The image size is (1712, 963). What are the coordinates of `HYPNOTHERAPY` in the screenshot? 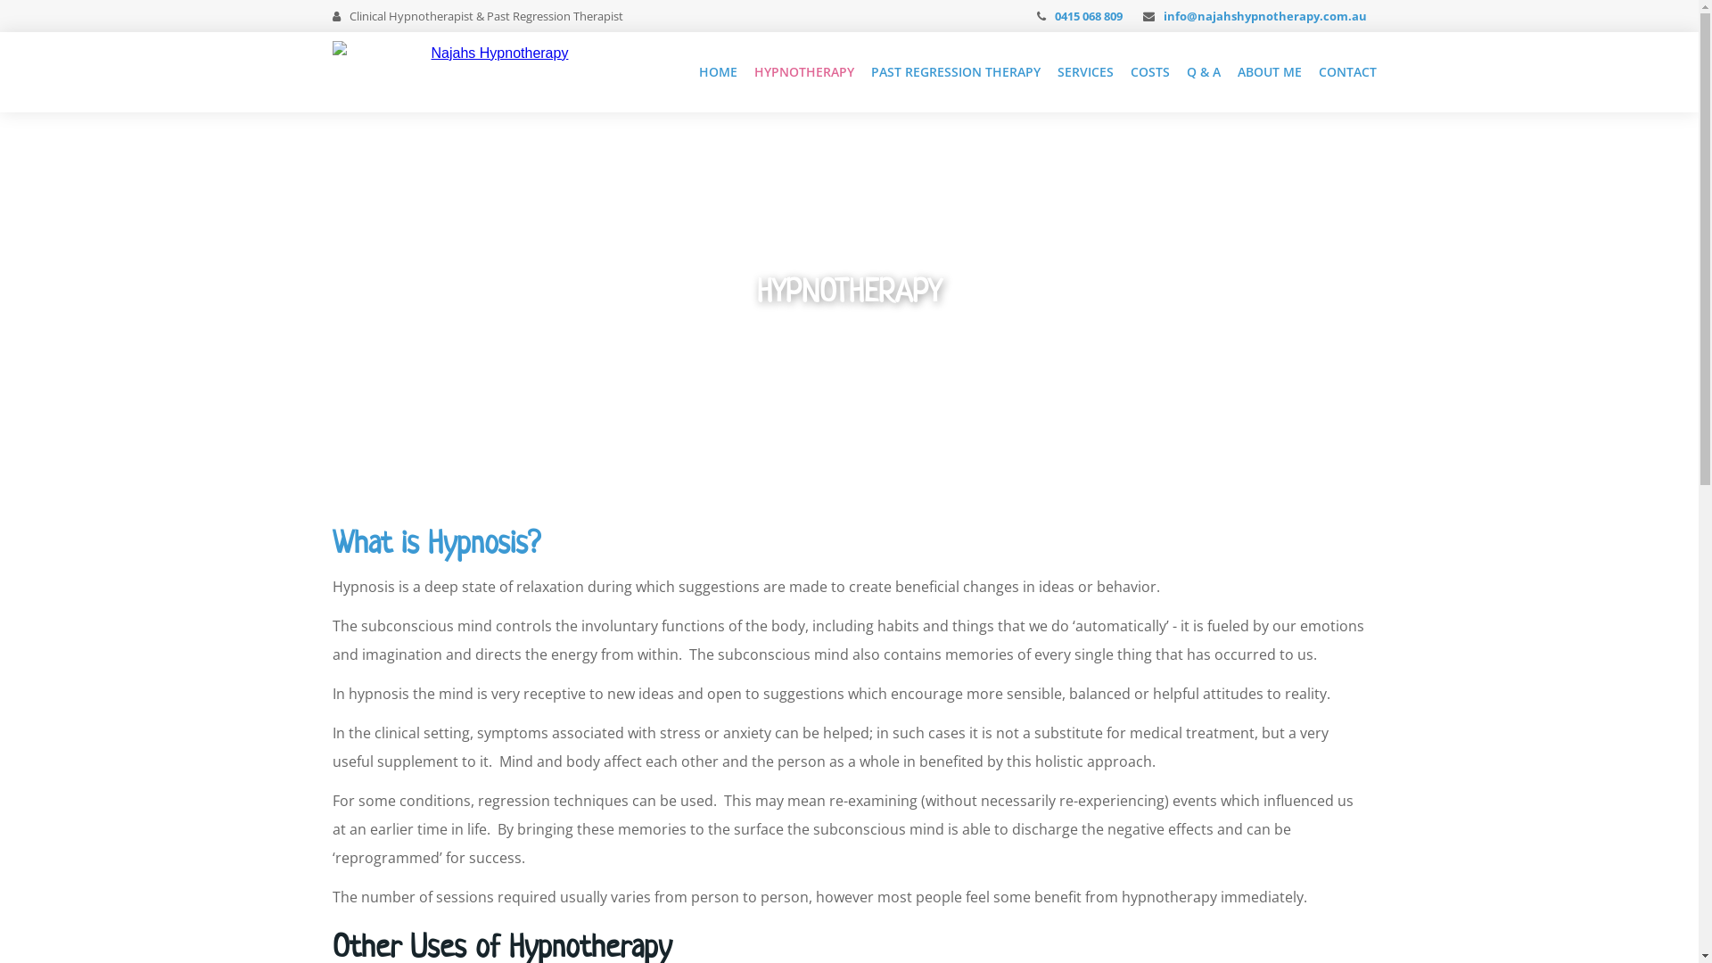 It's located at (804, 72).